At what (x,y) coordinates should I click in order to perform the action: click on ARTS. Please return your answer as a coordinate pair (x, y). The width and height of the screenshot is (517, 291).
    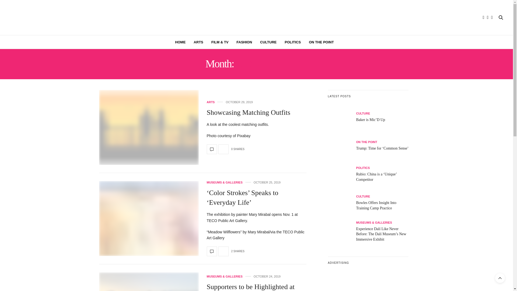
    Looking at the image, I should click on (211, 102).